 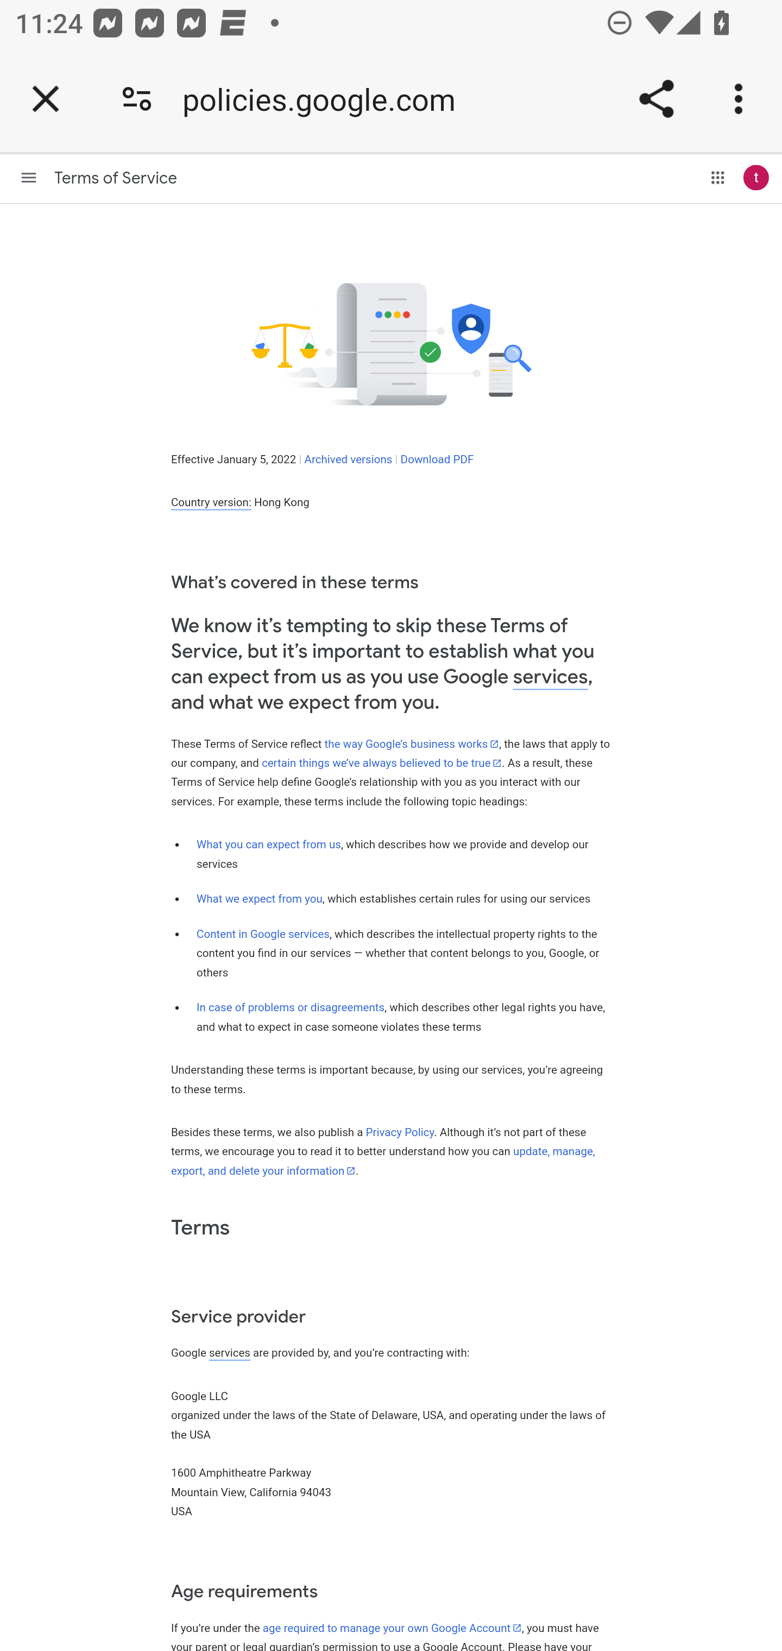 I want to click on Country version:, so click(x=211, y=503).